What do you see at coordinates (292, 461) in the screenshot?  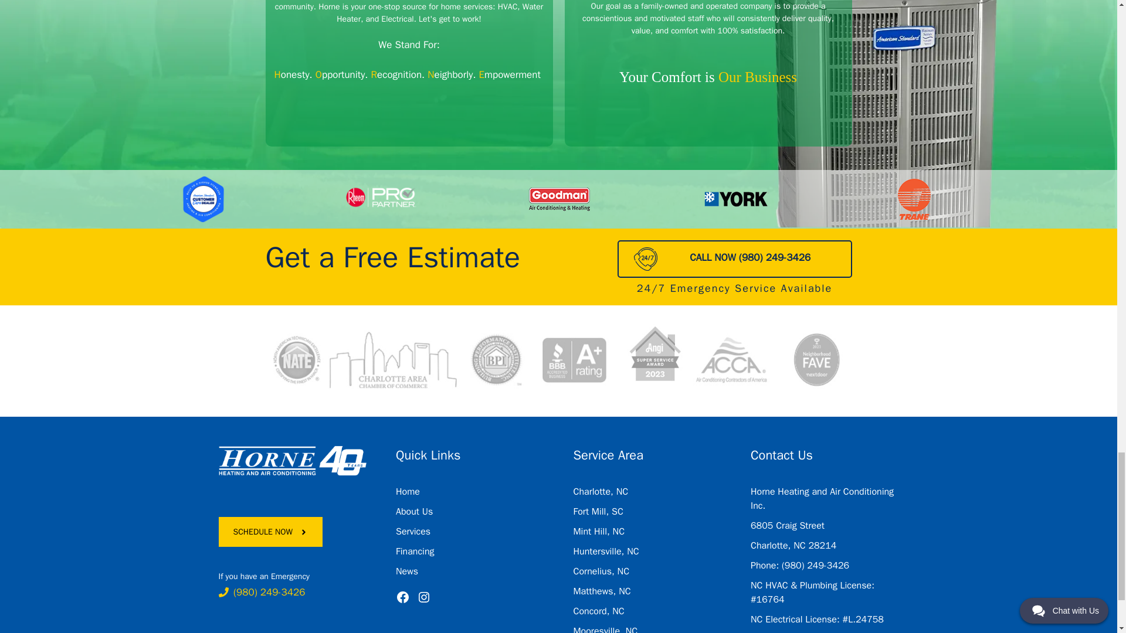 I see `Logo2` at bounding box center [292, 461].